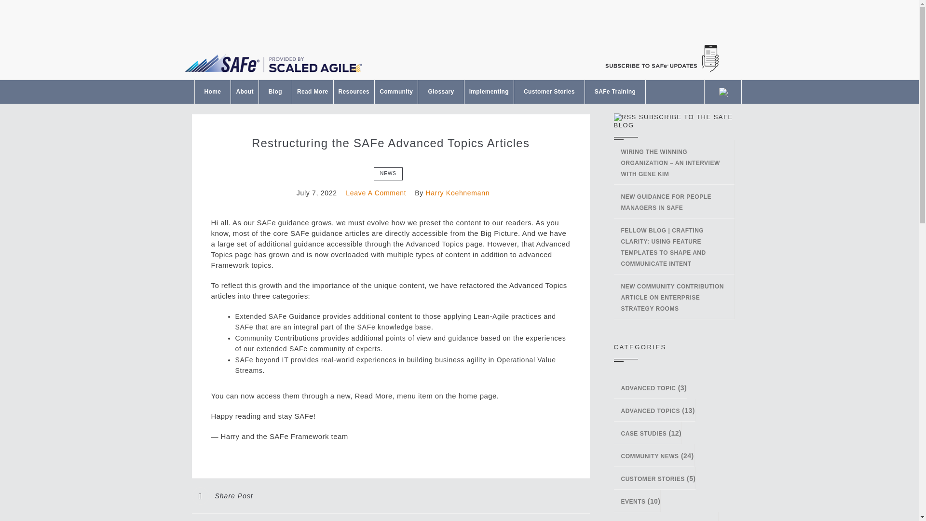  What do you see at coordinates (441, 92) in the screenshot?
I see `Glossary` at bounding box center [441, 92].